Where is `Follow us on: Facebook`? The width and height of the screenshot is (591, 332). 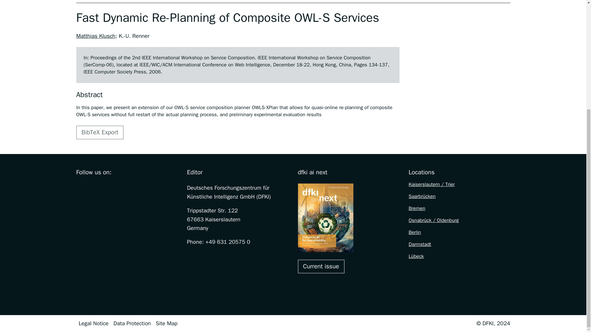
Follow us on: Facebook is located at coordinates (80, 188).